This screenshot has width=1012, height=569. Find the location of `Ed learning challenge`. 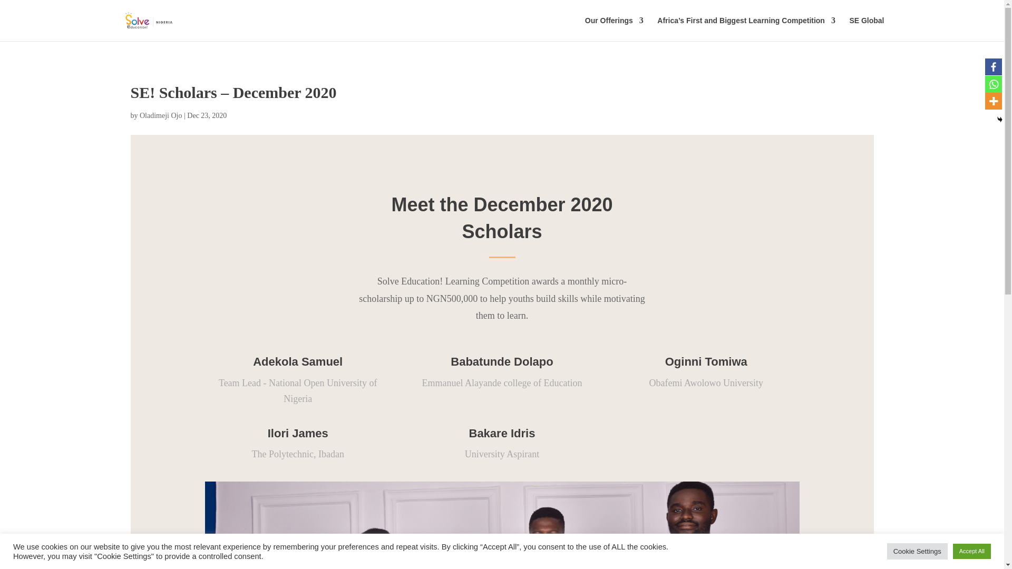

Ed learning challenge is located at coordinates (502, 525).